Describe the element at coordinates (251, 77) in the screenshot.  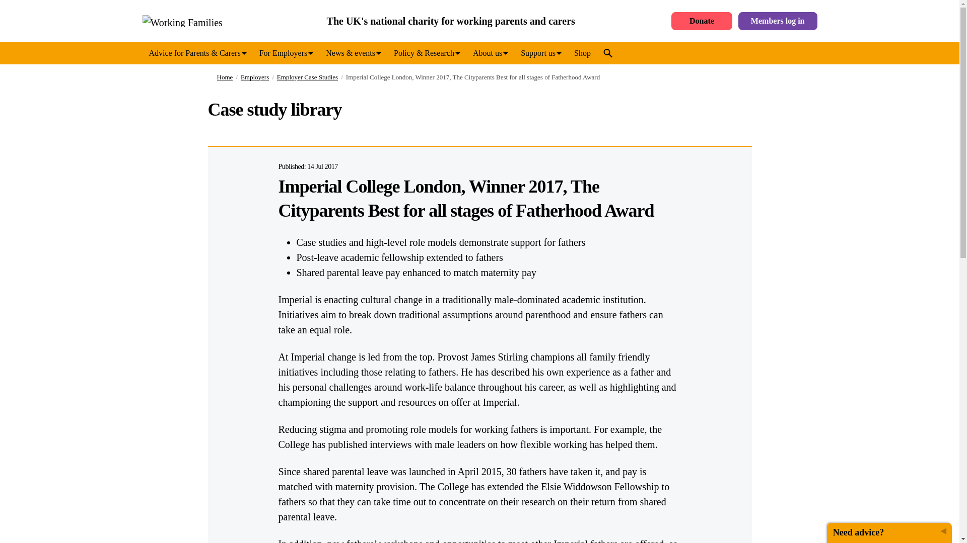
I see `Employers` at that location.